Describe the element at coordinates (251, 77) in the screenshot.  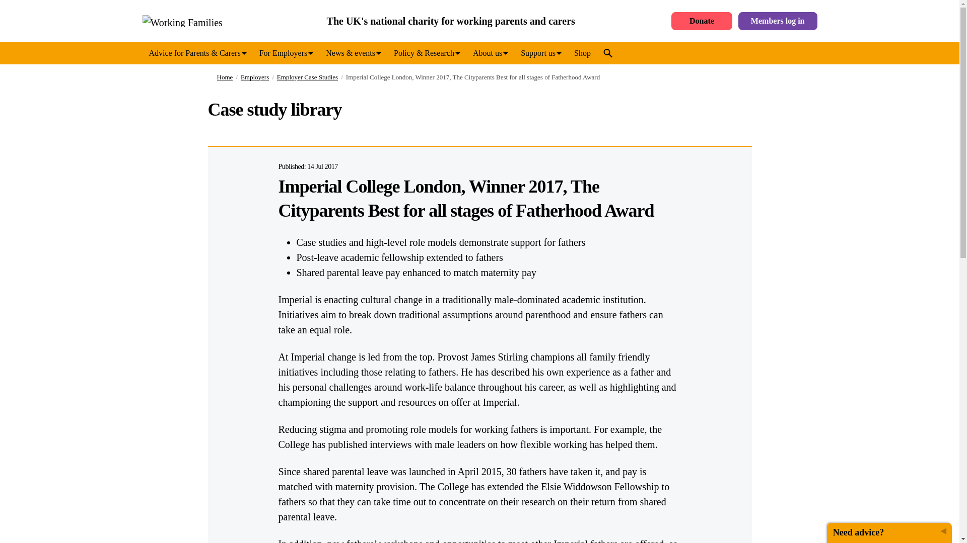
I see `Employers` at that location.